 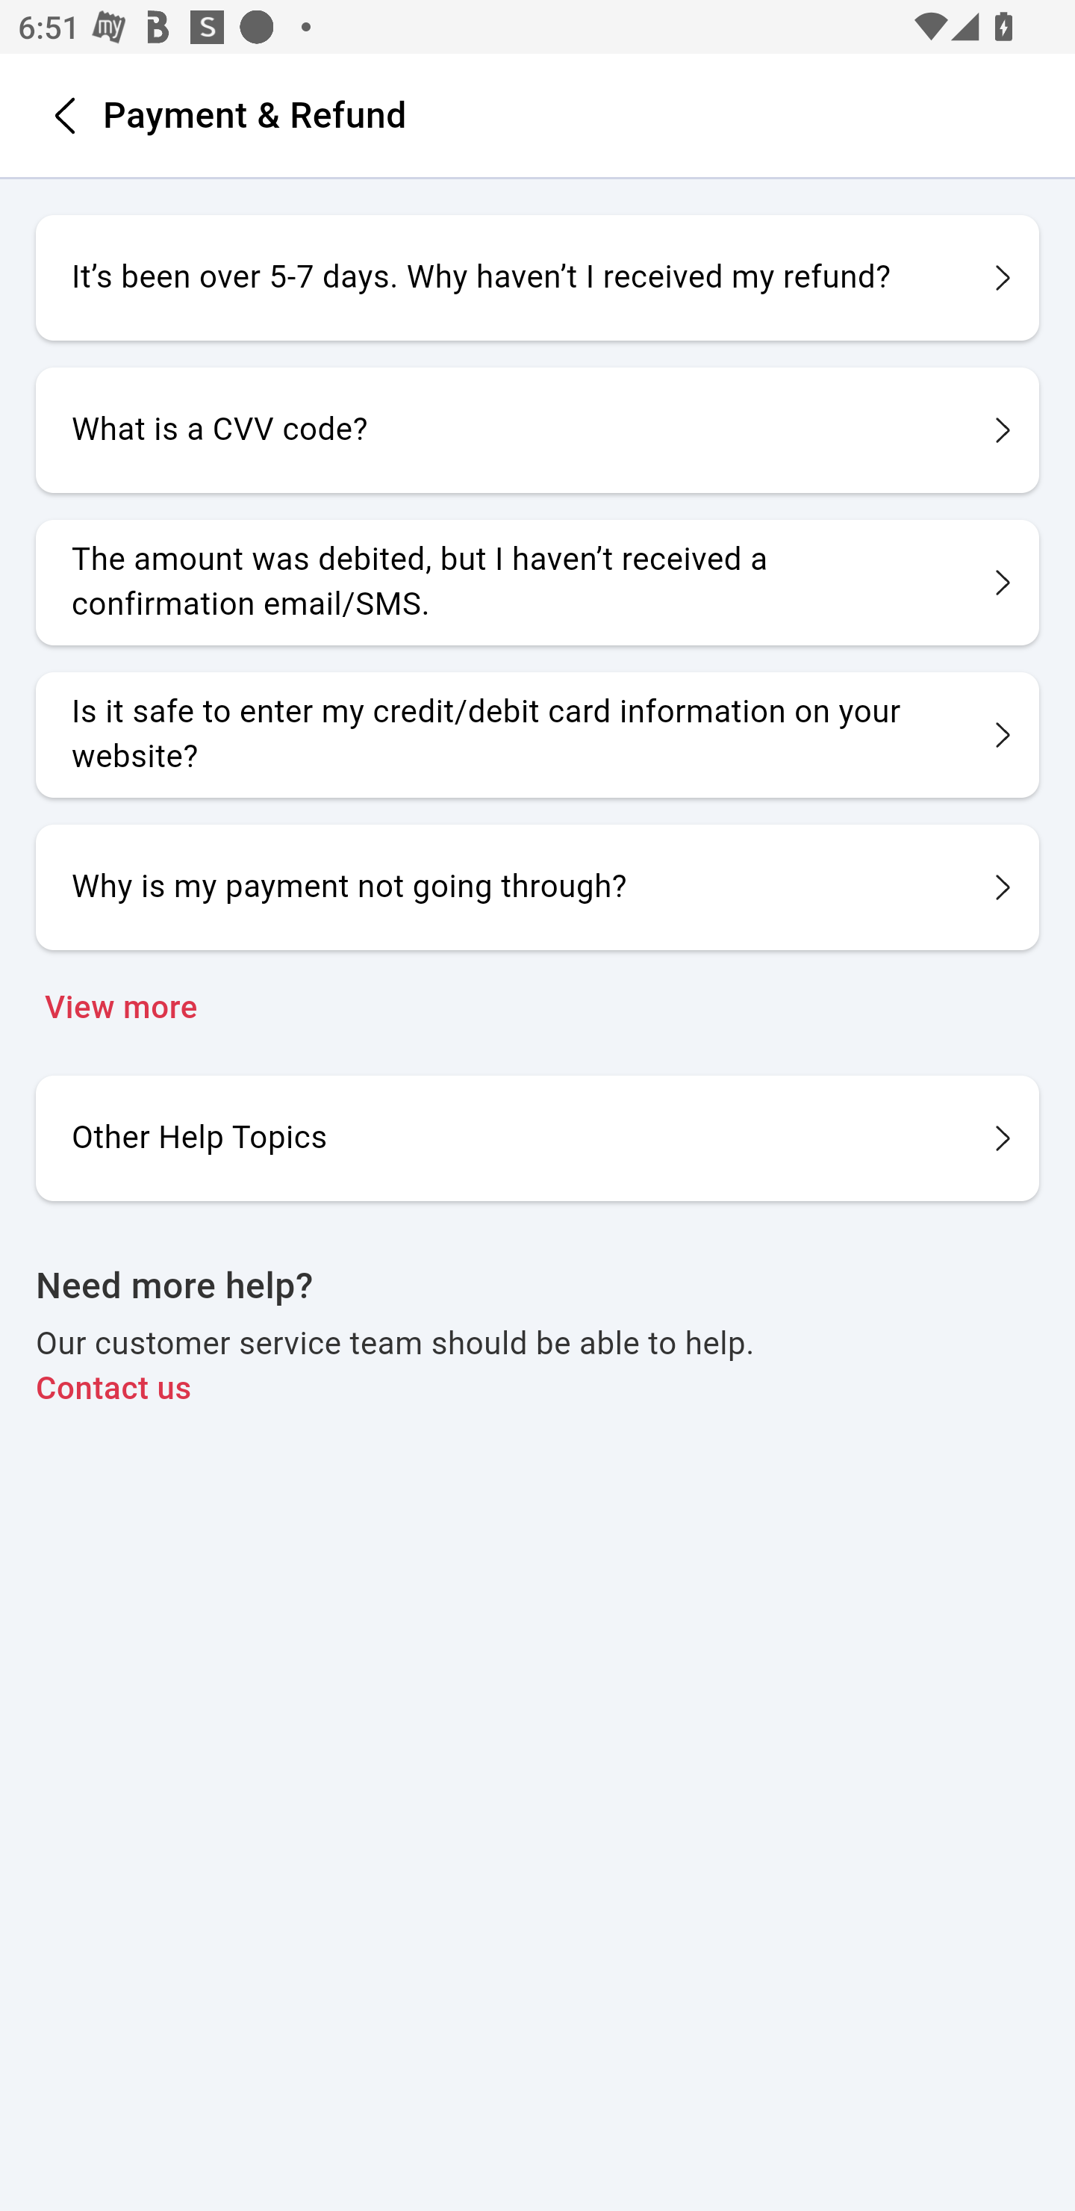 I want to click on What is a CVV code?, so click(x=537, y=430).